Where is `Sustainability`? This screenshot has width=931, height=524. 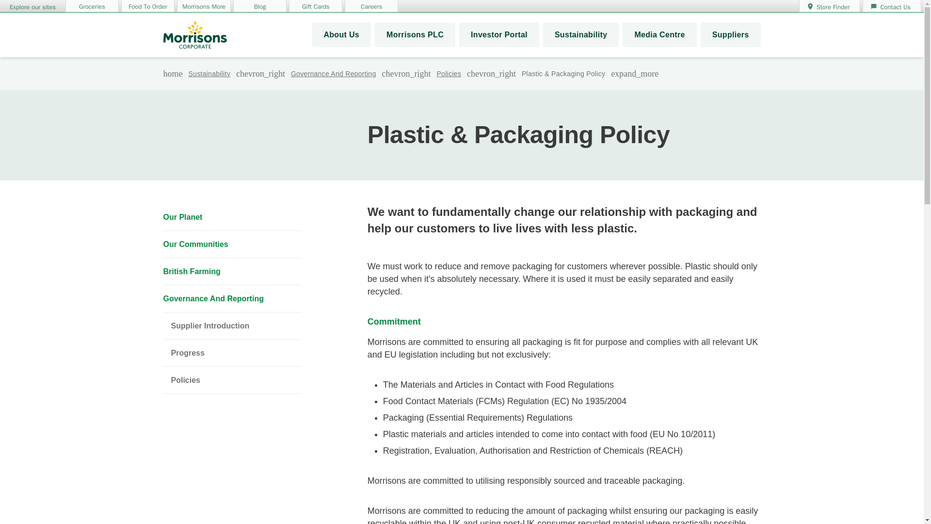
Sustainability is located at coordinates (581, 35).